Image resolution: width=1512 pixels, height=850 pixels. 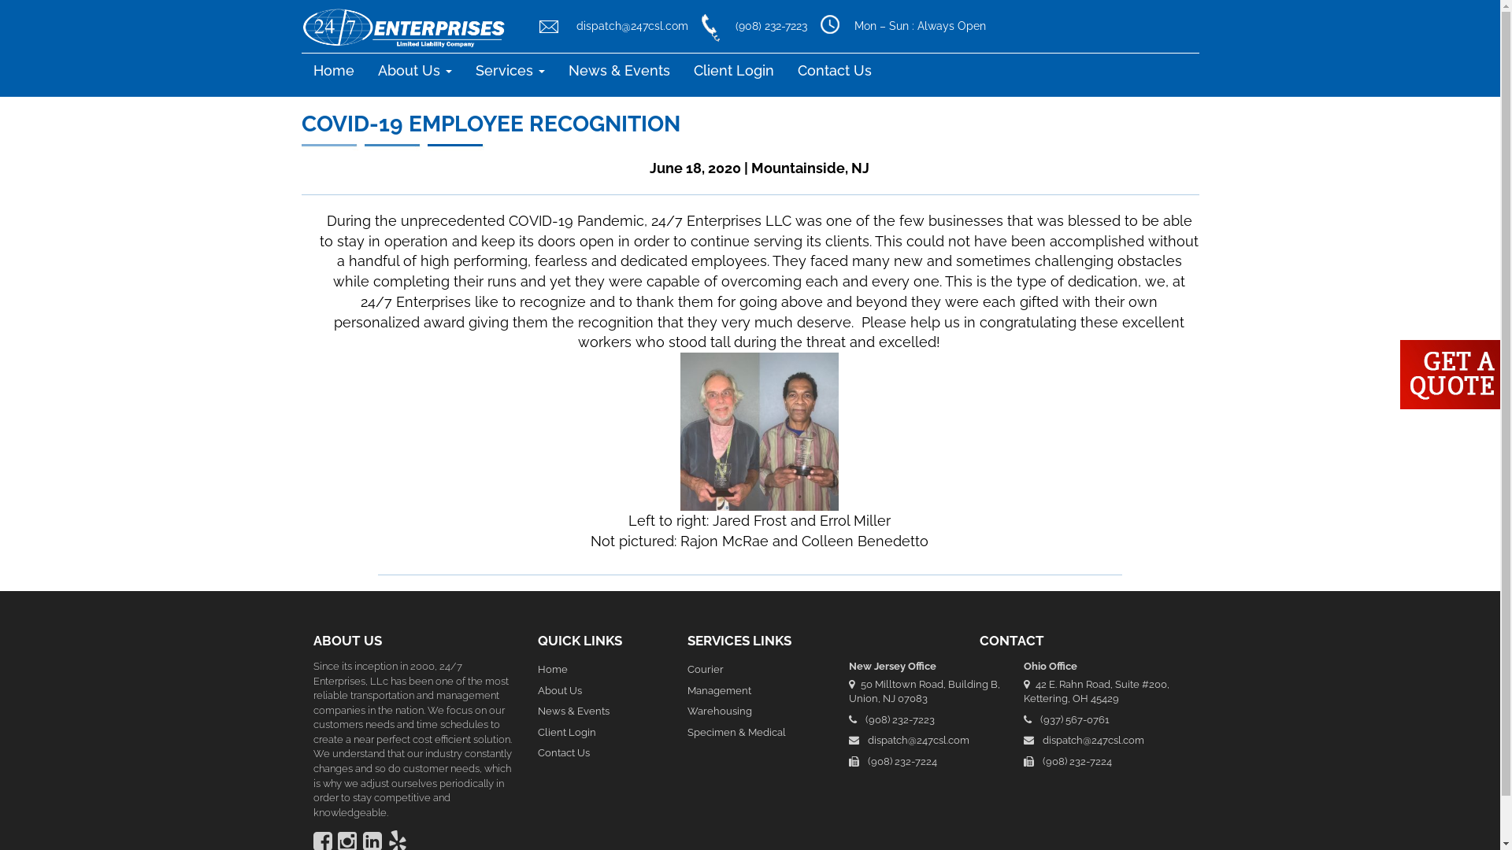 What do you see at coordinates (600, 734) in the screenshot?
I see `Client Login` at bounding box center [600, 734].